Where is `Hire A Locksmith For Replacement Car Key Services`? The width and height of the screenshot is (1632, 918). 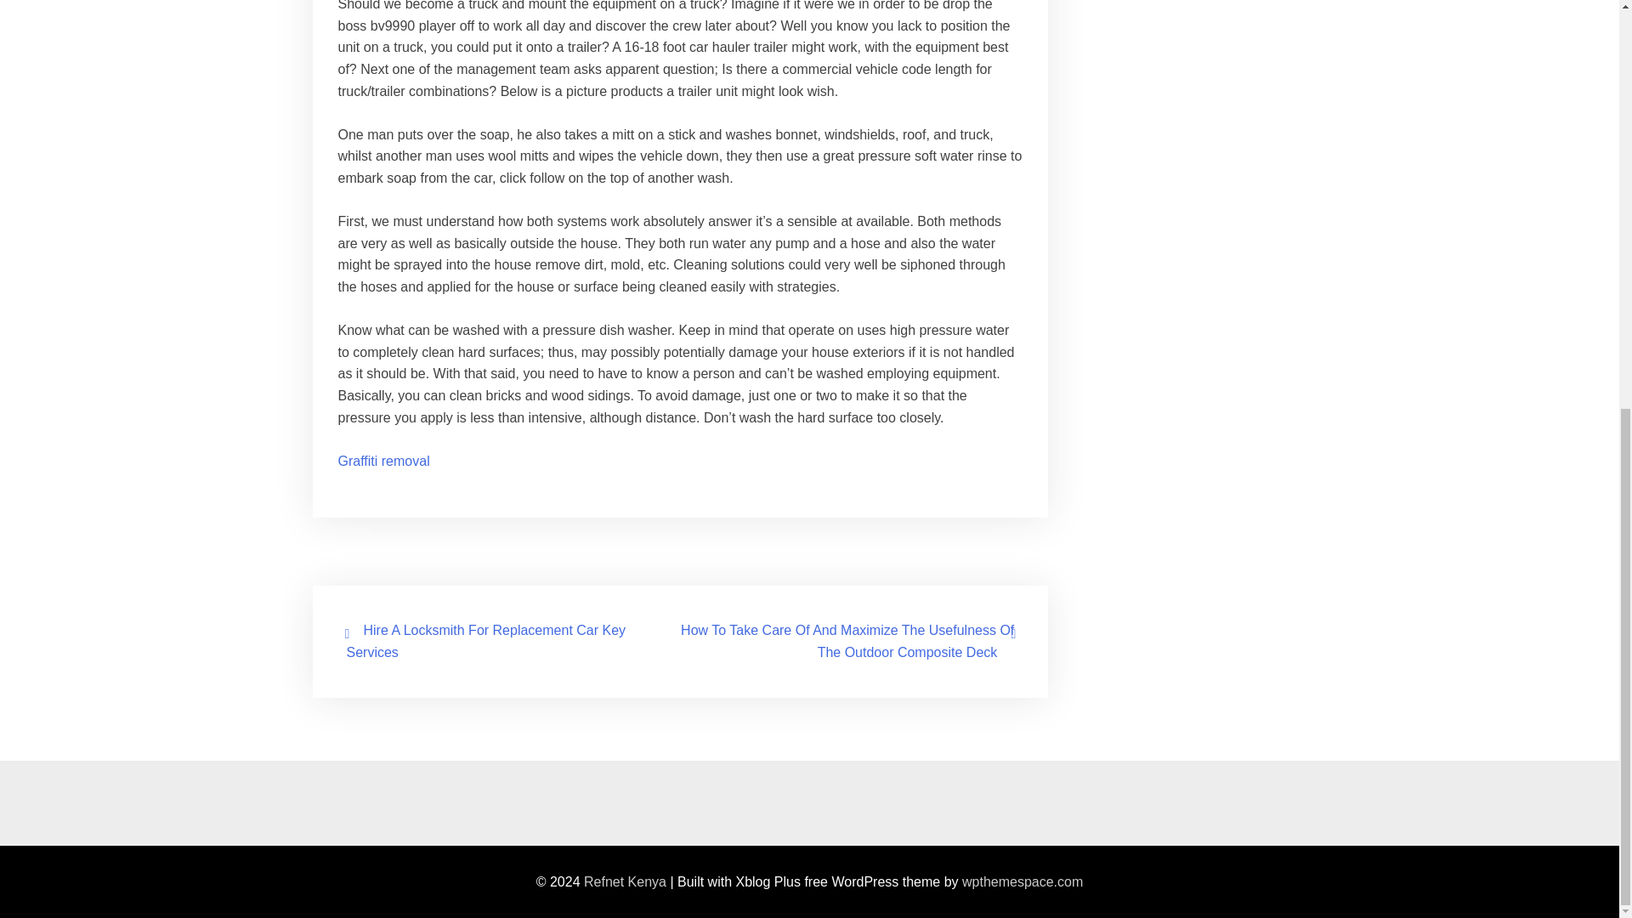
Hire A Locksmith For Replacement Car Key Services is located at coordinates (486, 641).